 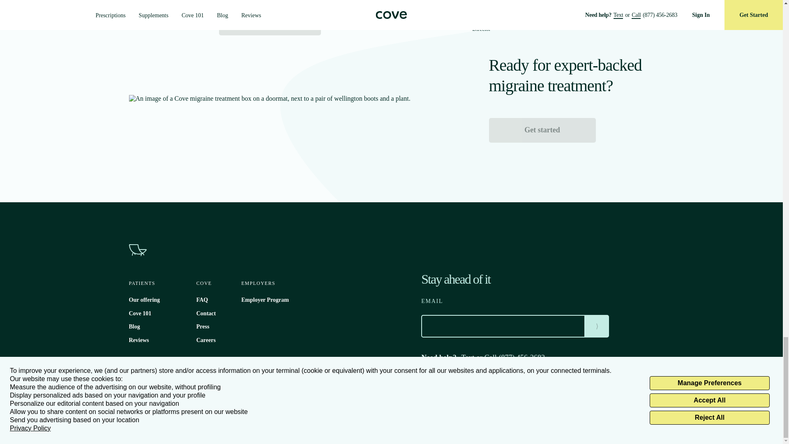 I want to click on Reviews, so click(x=139, y=340).